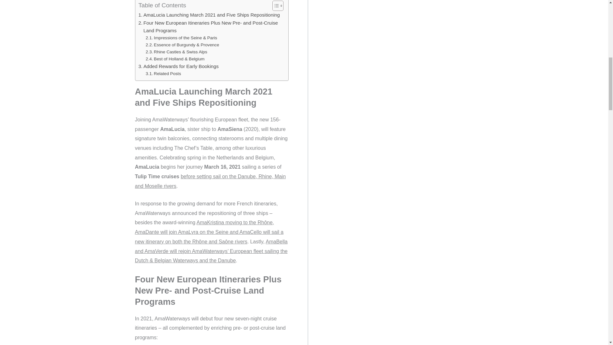  What do you see at coordinates (163, 73) in the screenshot?
I see `Related Posts` at bounding box center [163, 73].